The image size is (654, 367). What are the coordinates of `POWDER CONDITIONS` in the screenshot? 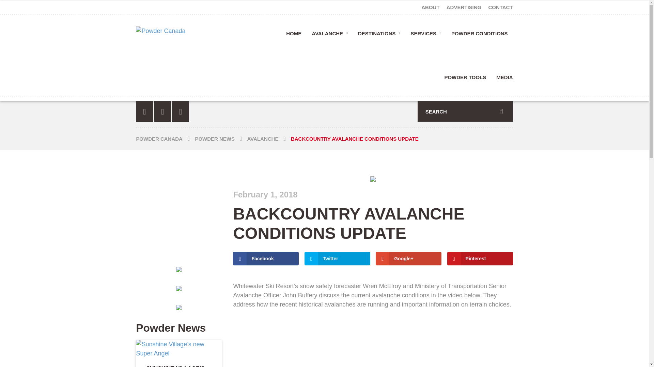 It's located at (479, 36).